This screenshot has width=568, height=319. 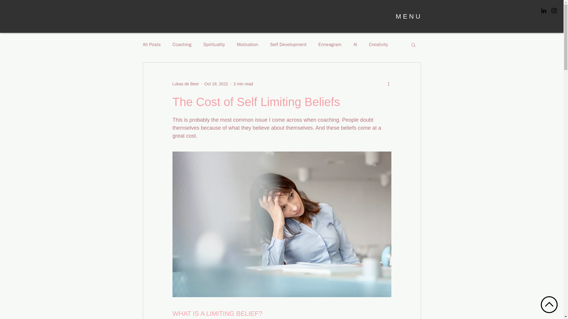 I want to click on Motivation, so click(x=247, y=44).